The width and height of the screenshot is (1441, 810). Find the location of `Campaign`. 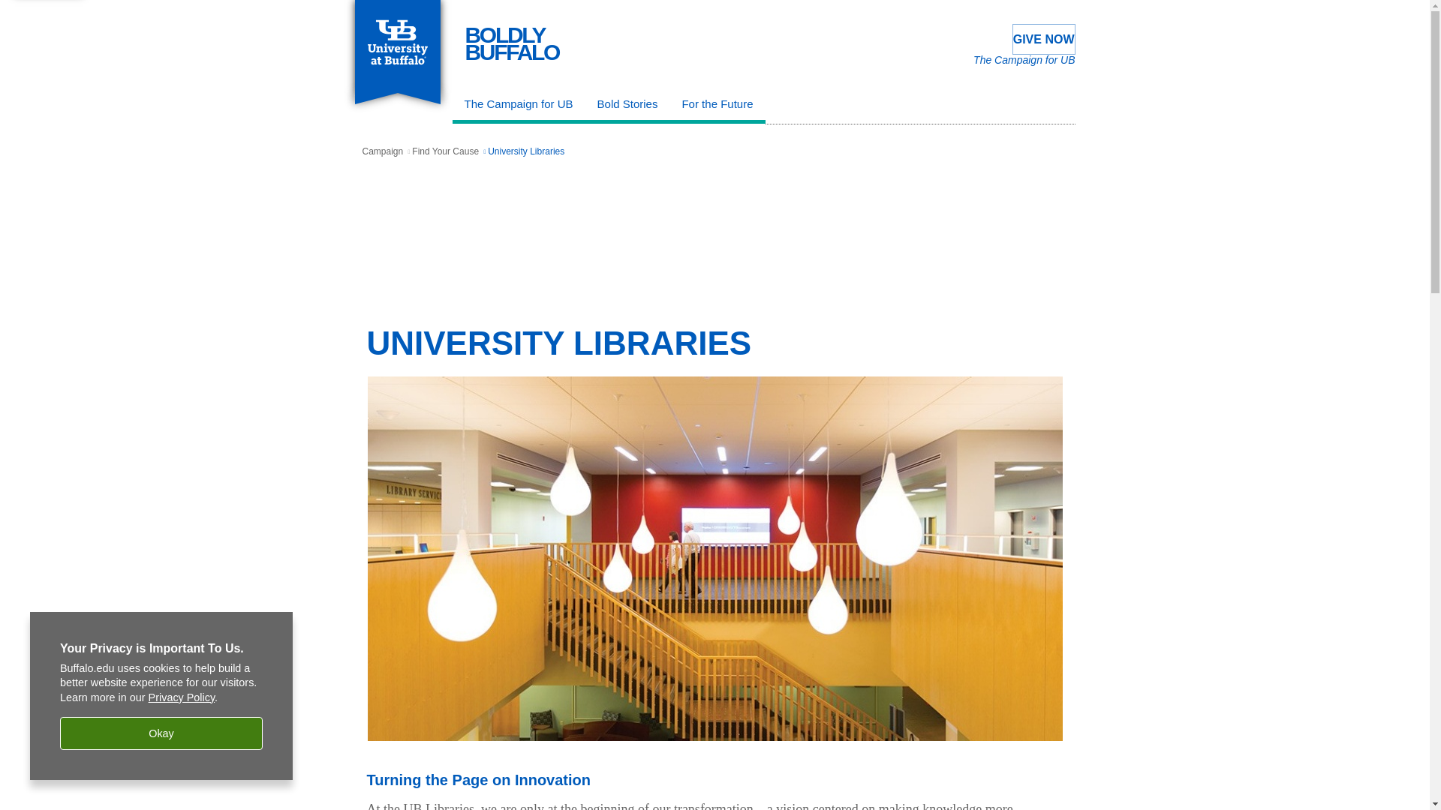

Campaign is located at coordinates (717, 106).